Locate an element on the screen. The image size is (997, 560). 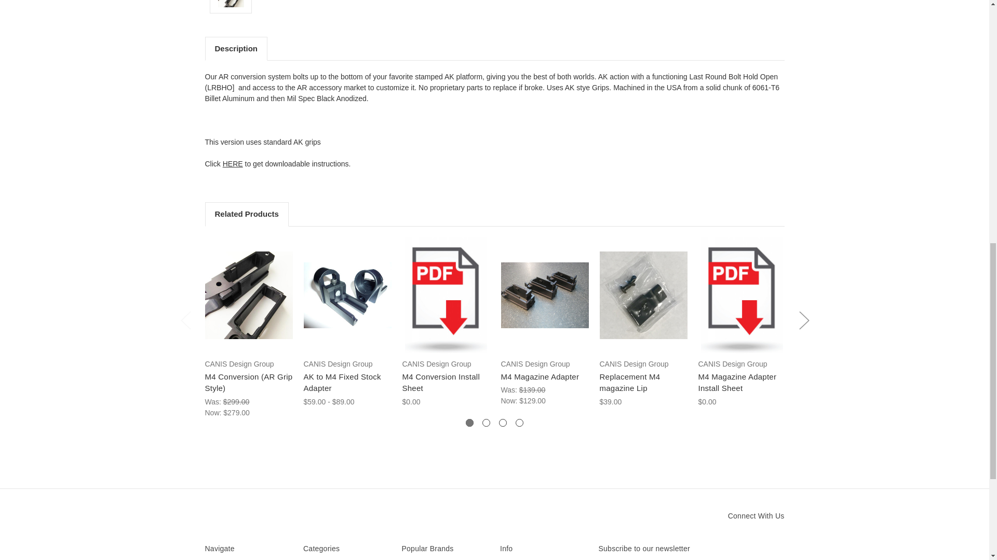
HERE is located at coordinates (233, 164).